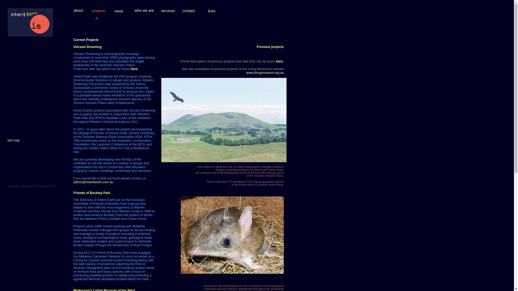  What do you see at coordinates (265, 73) in the screenshot?
I see `www.livingmuseum.org.au` at bounding box center [265, 73].